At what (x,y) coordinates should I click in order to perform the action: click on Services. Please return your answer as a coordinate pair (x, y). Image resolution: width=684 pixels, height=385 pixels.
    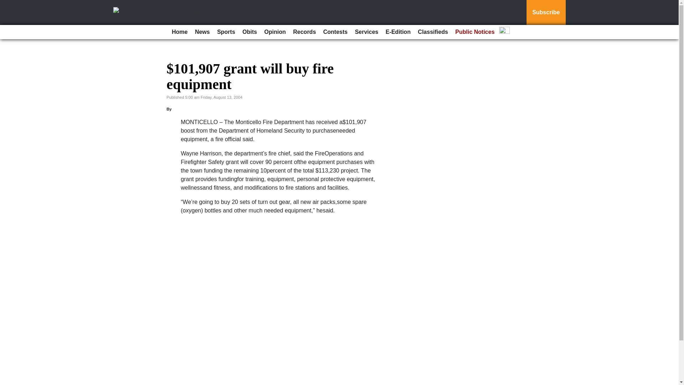
    Looking at the image, I should click on (366, 32).